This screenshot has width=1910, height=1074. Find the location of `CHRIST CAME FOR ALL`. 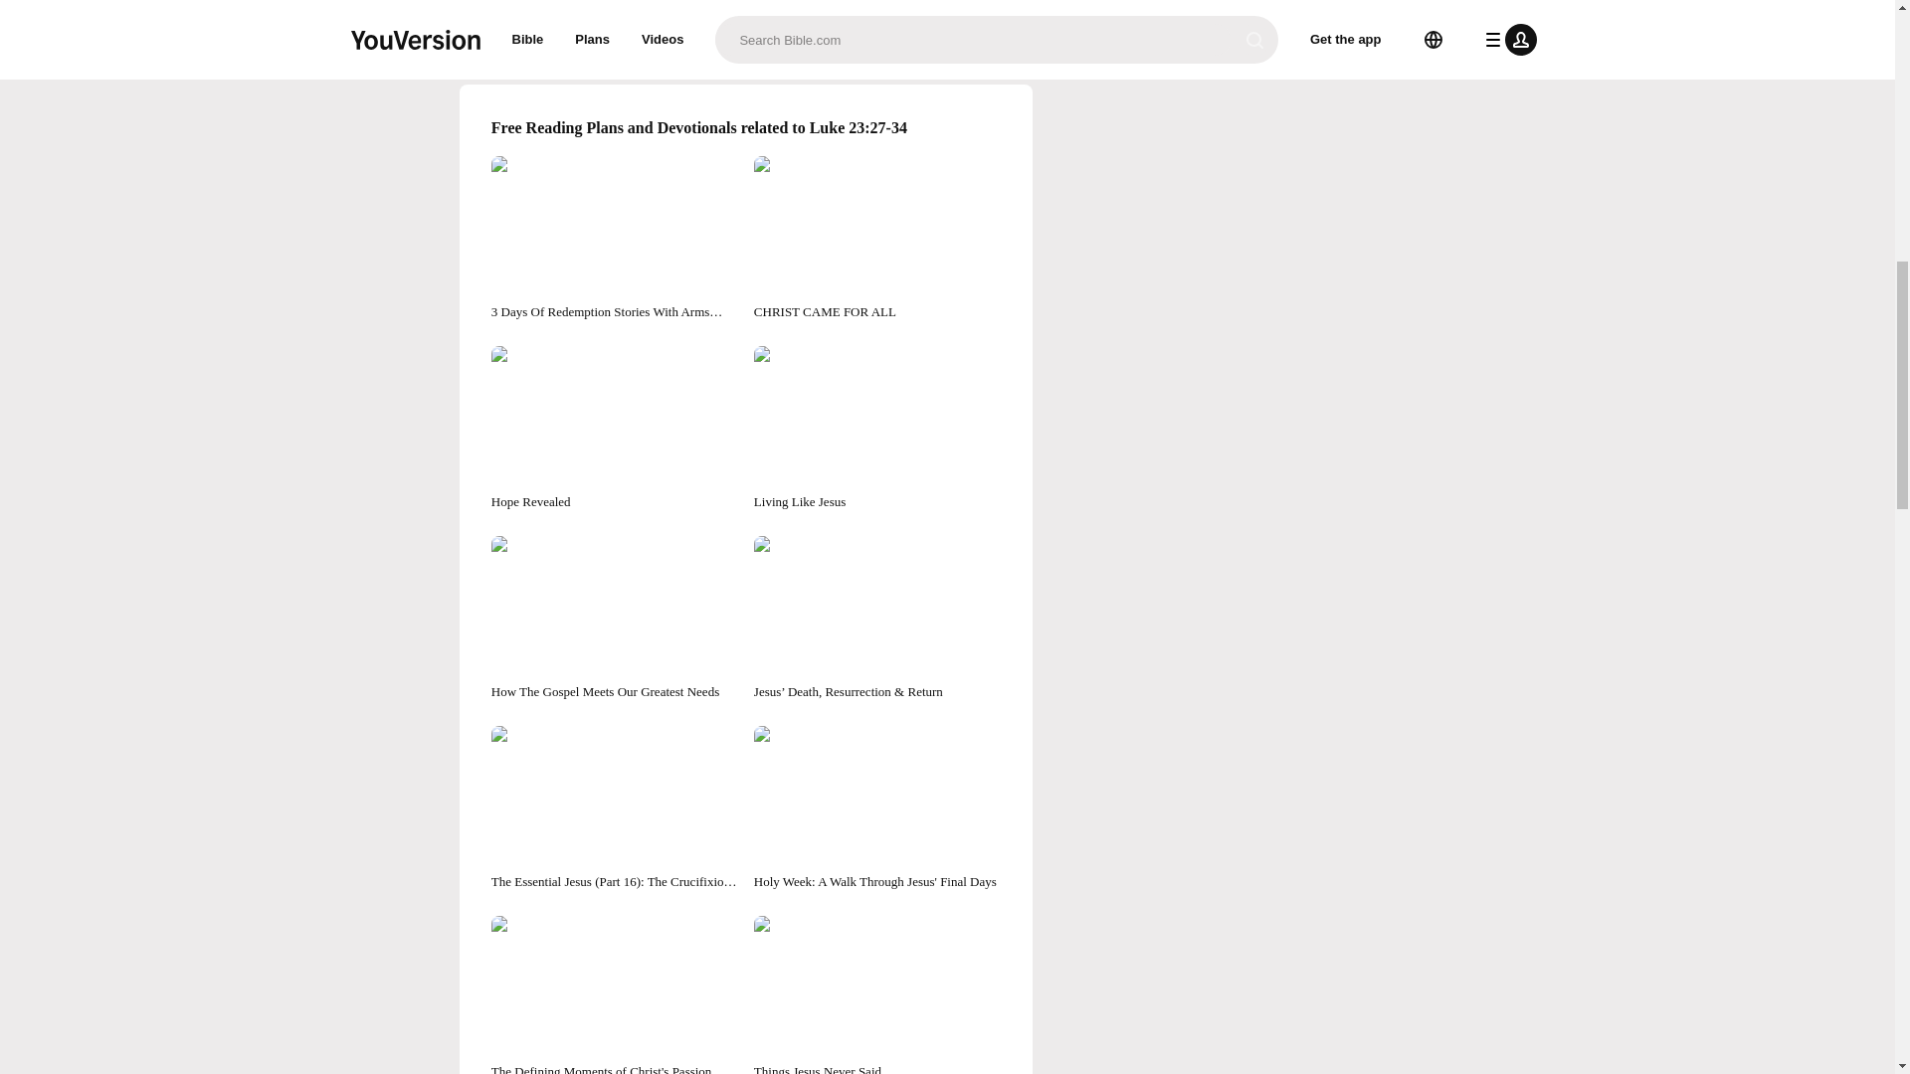

CHRIST CAME FOR ALL is located at coordinates (877, 239).